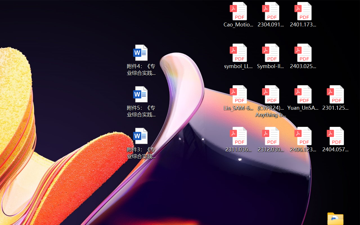  Describe the element at coordinates (335, 98) in the screenshot. I see `2301.12597v3.pdf` at that location.